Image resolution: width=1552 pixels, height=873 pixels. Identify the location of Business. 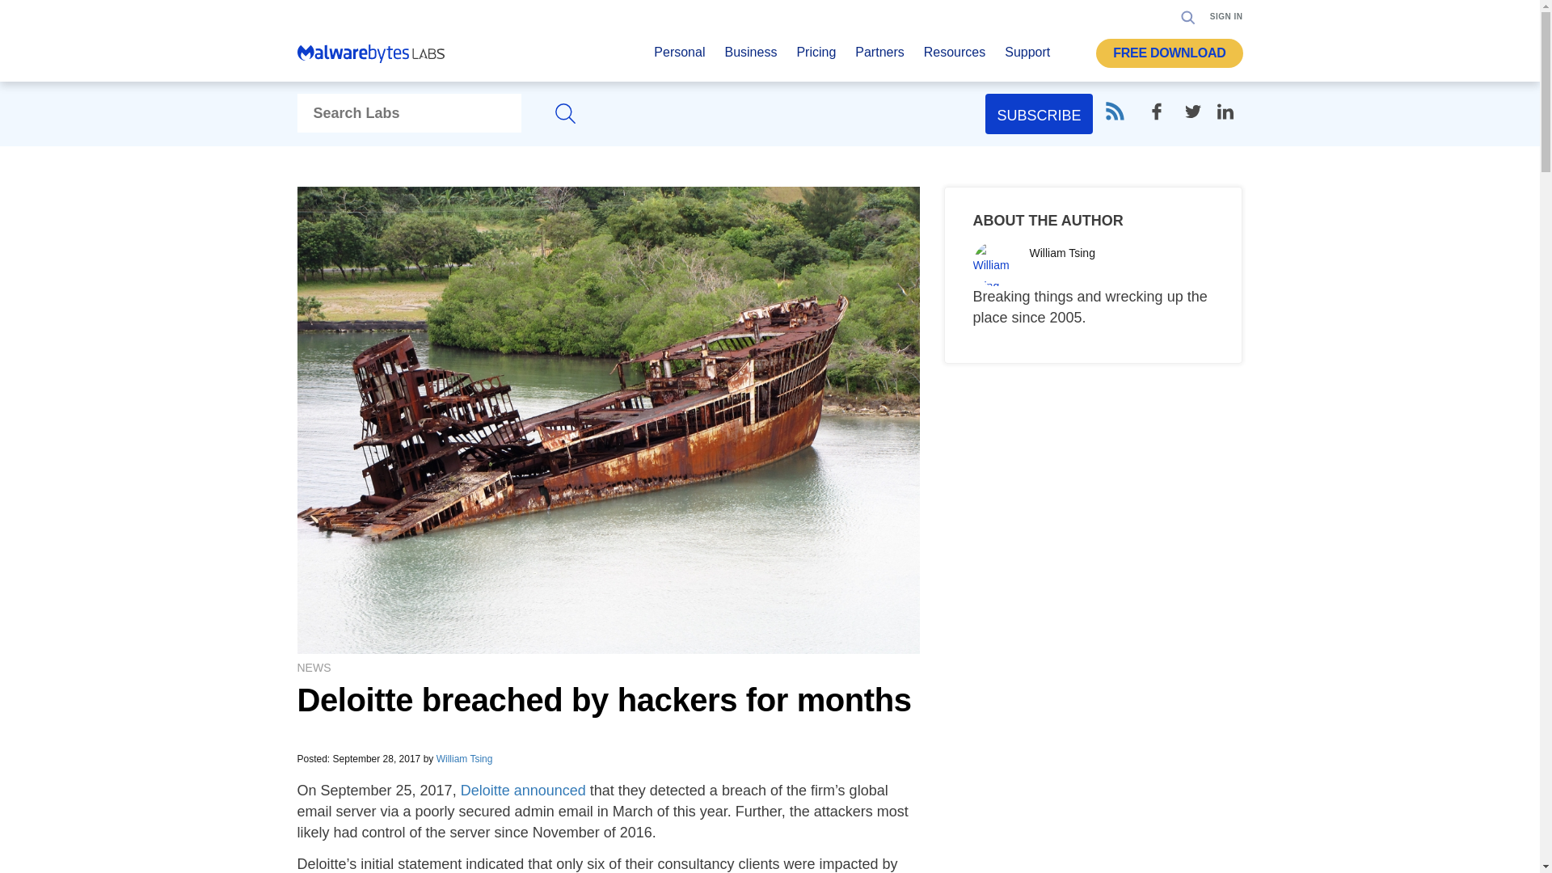
(750, 57).